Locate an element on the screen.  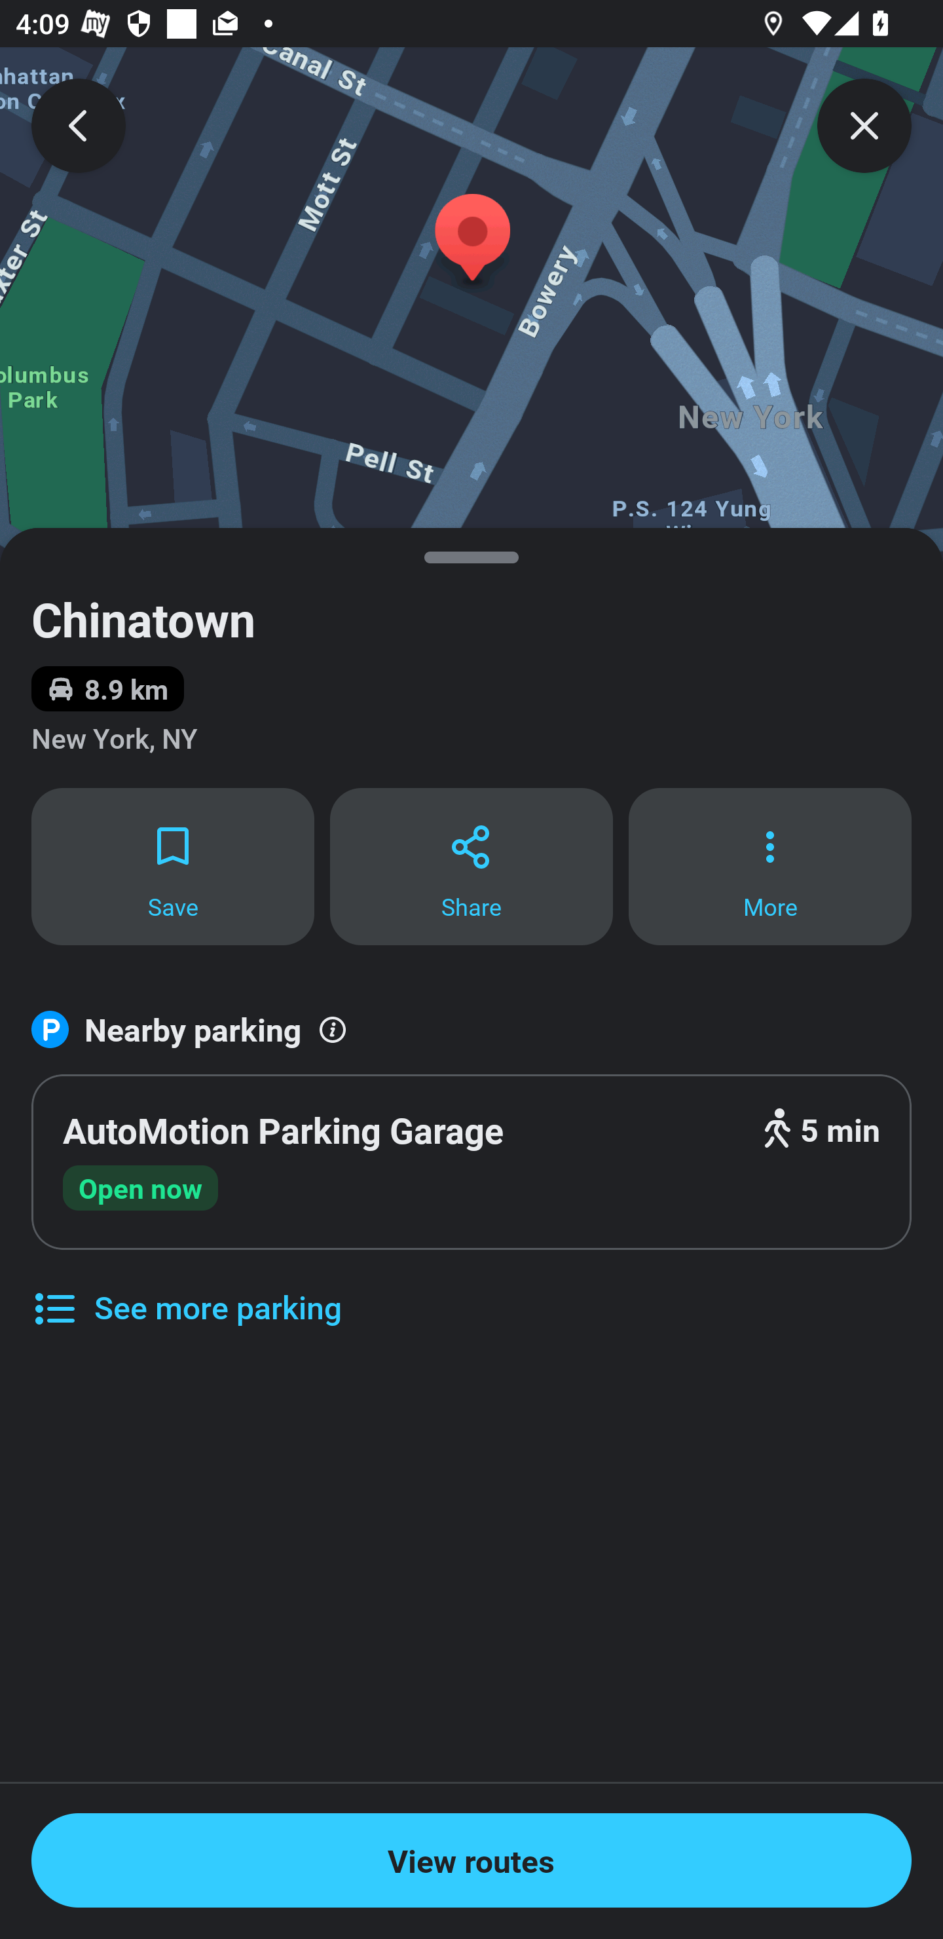
See more parking is located at coordinates (186, 1291).